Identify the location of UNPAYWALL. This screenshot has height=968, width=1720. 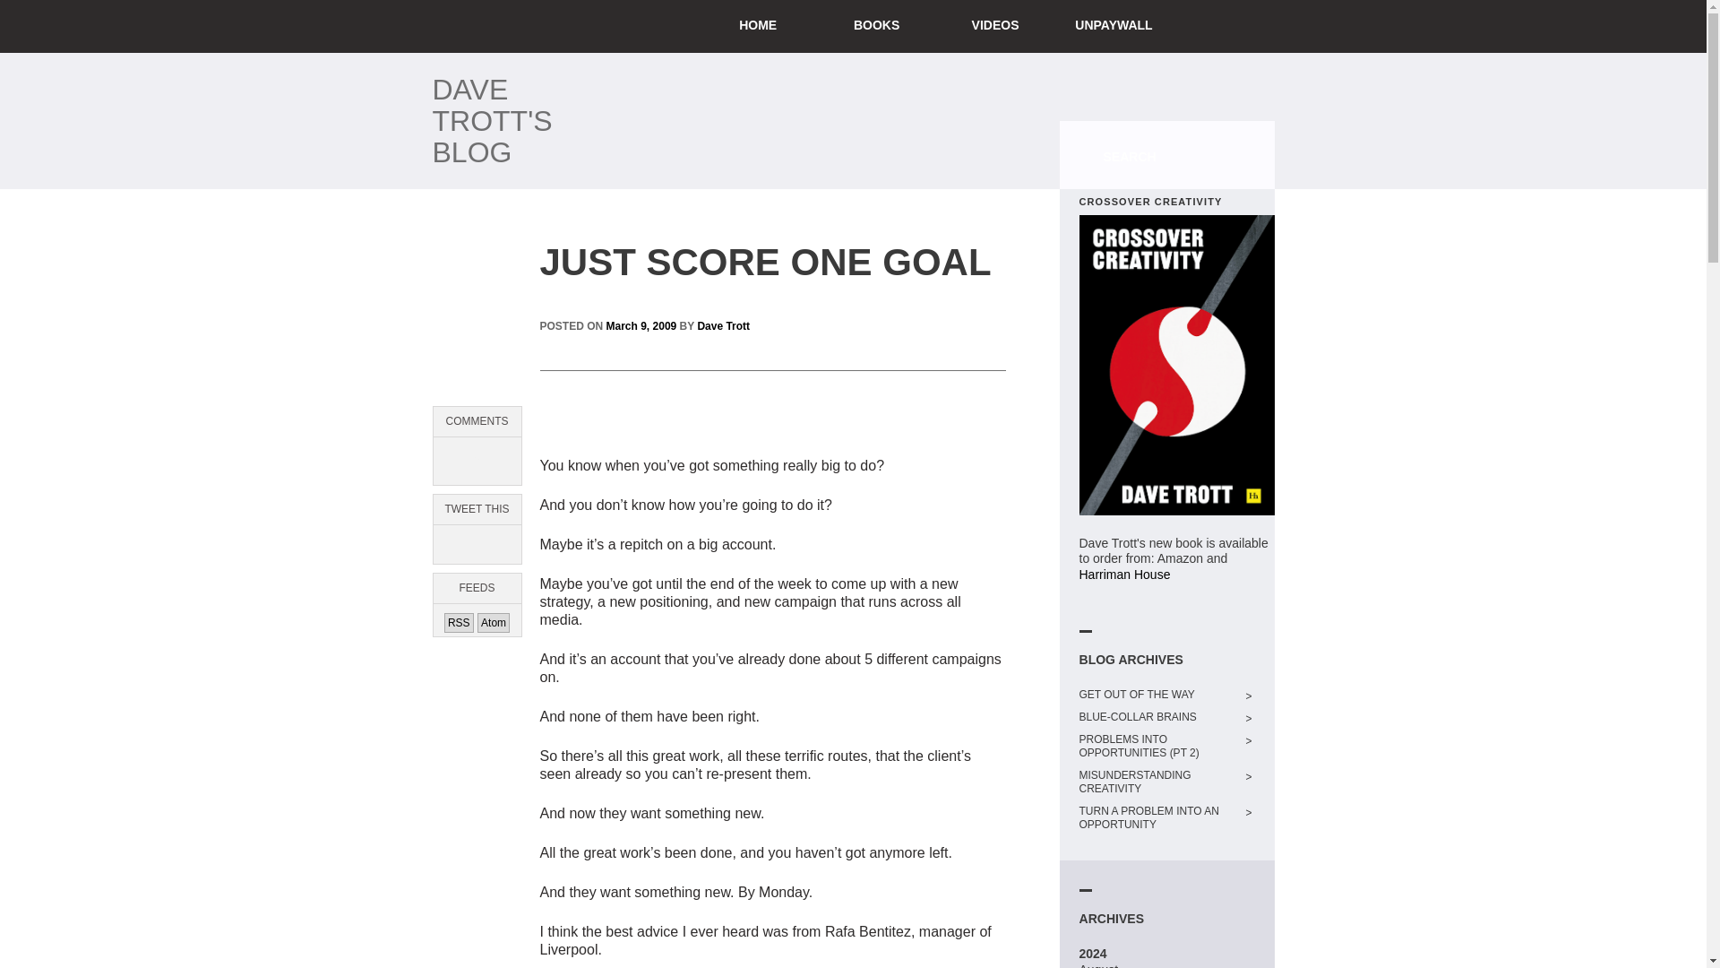
(1114, 27).